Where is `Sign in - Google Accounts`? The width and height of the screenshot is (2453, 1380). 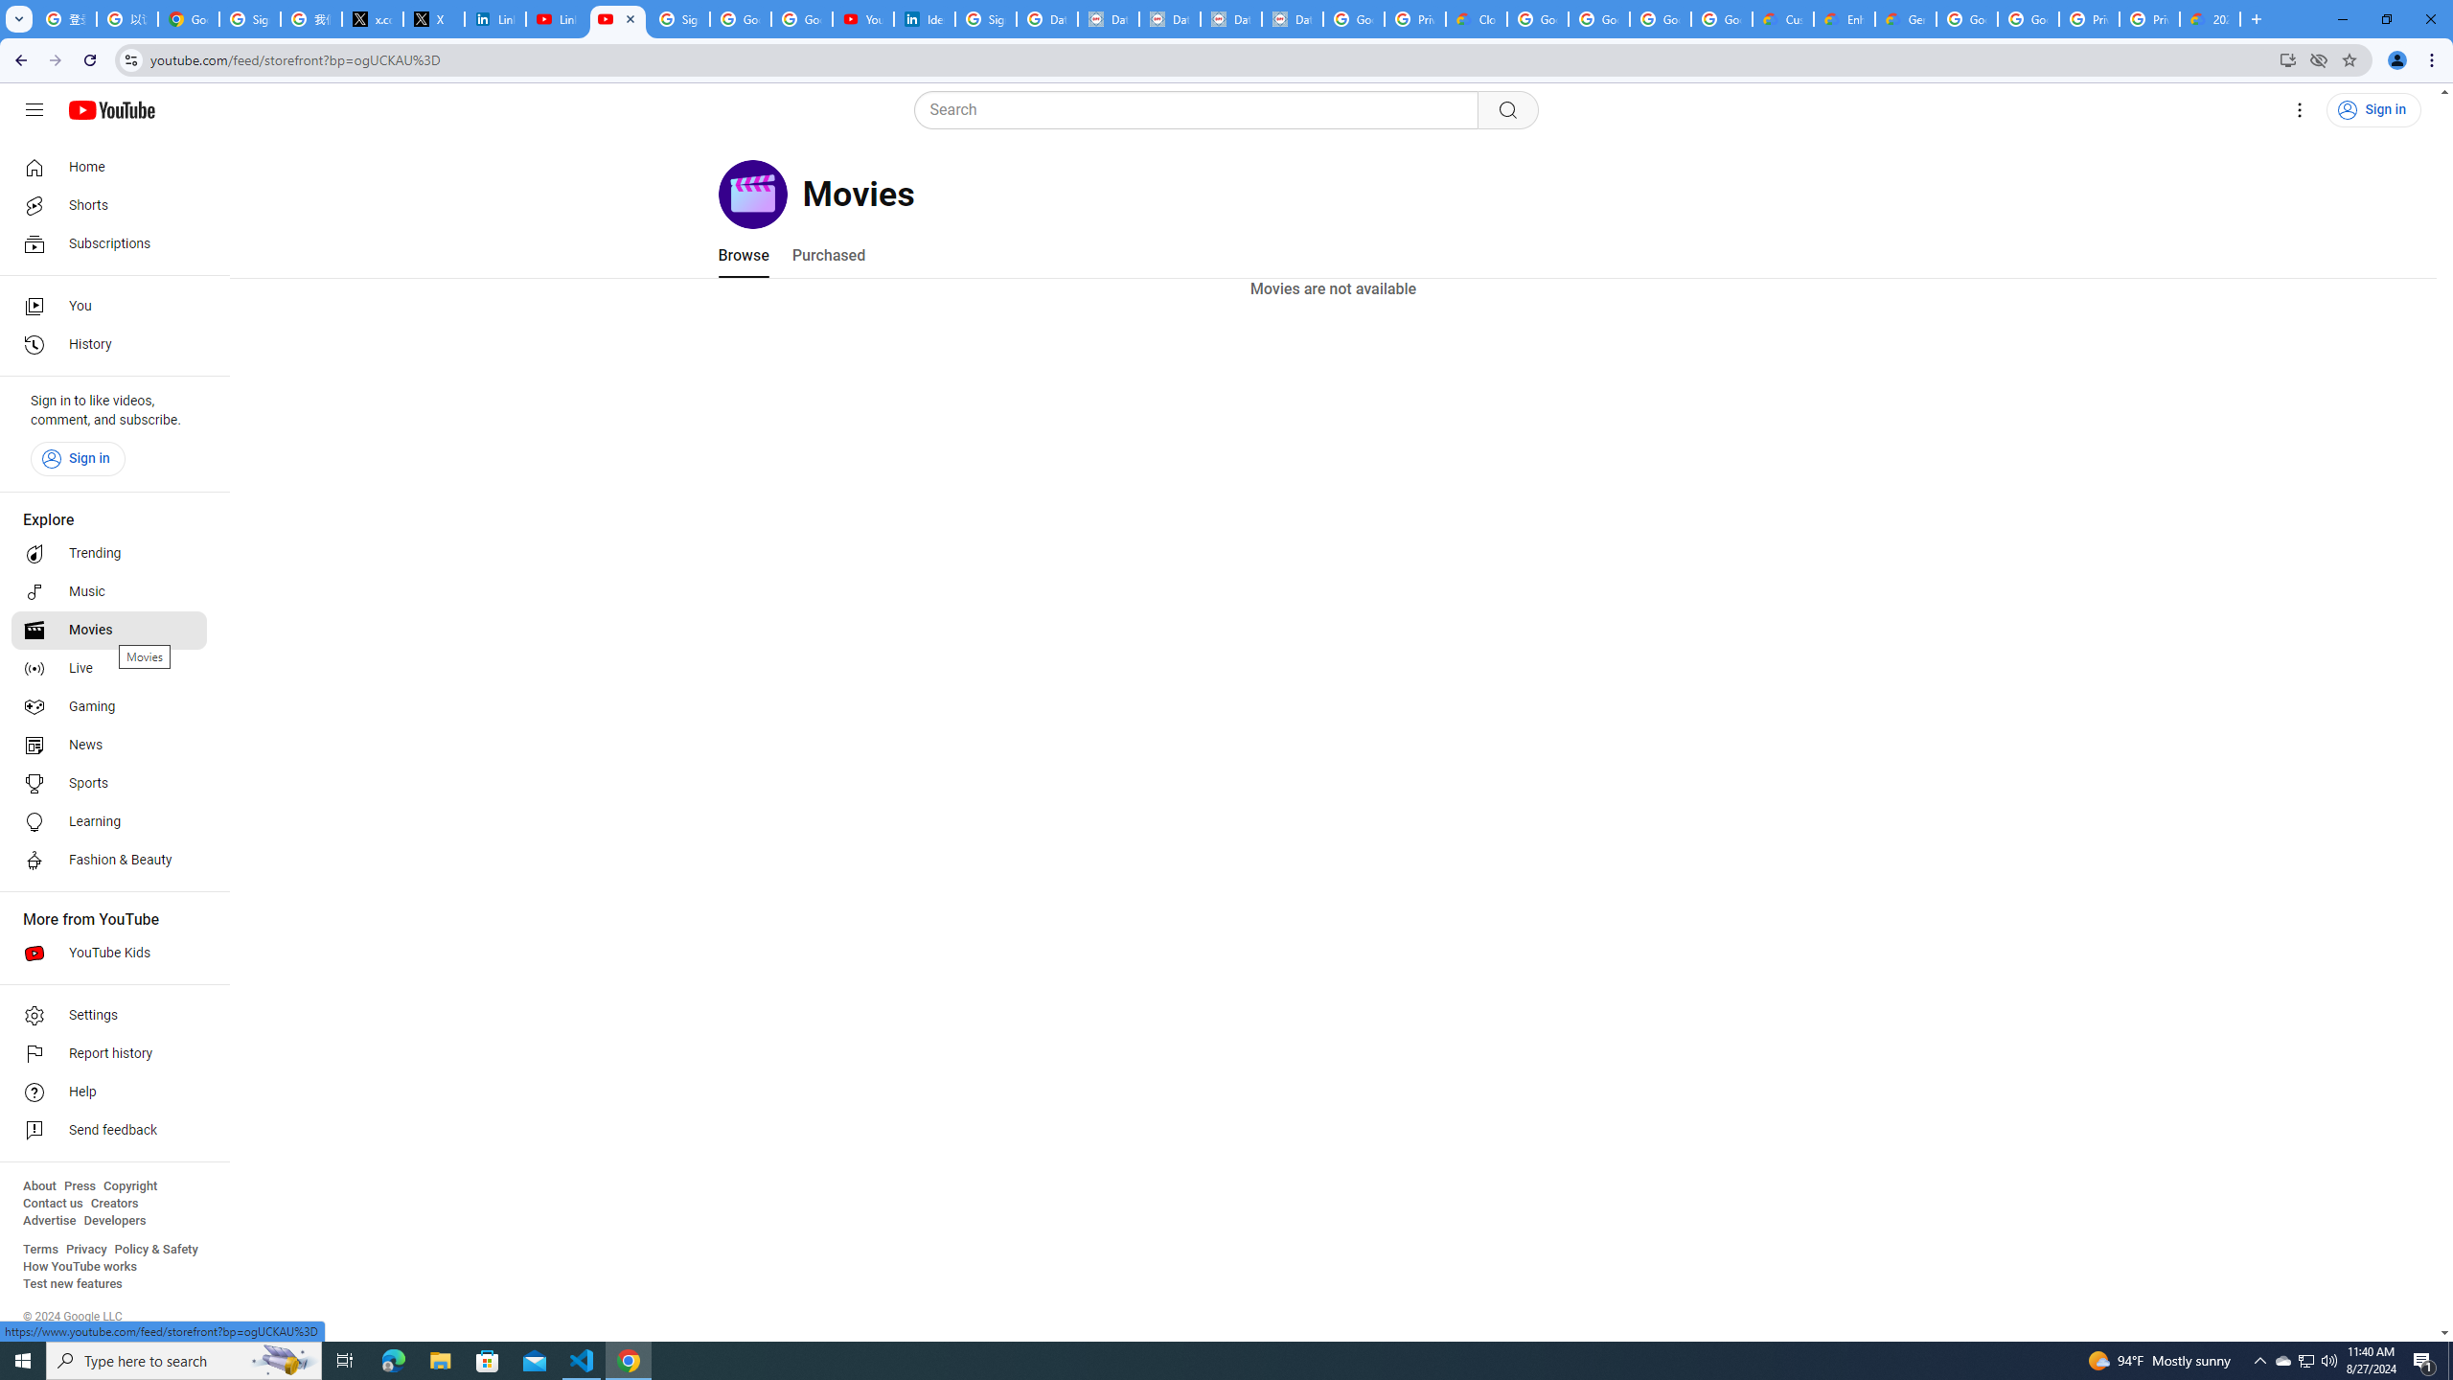 Sign in - Google Accounts is located at coordinates (679, 19).